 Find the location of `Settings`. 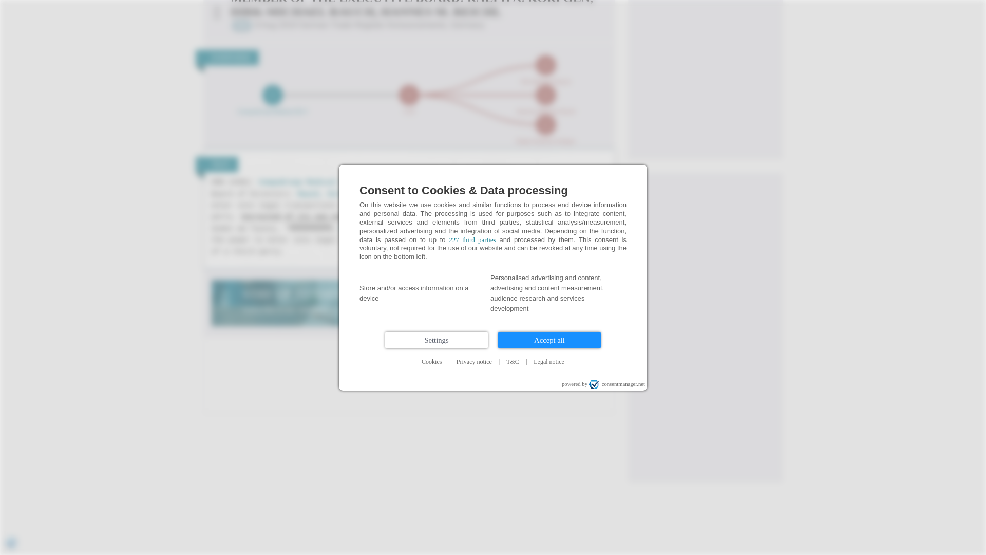

Settings is located at coordinates (437, 107).